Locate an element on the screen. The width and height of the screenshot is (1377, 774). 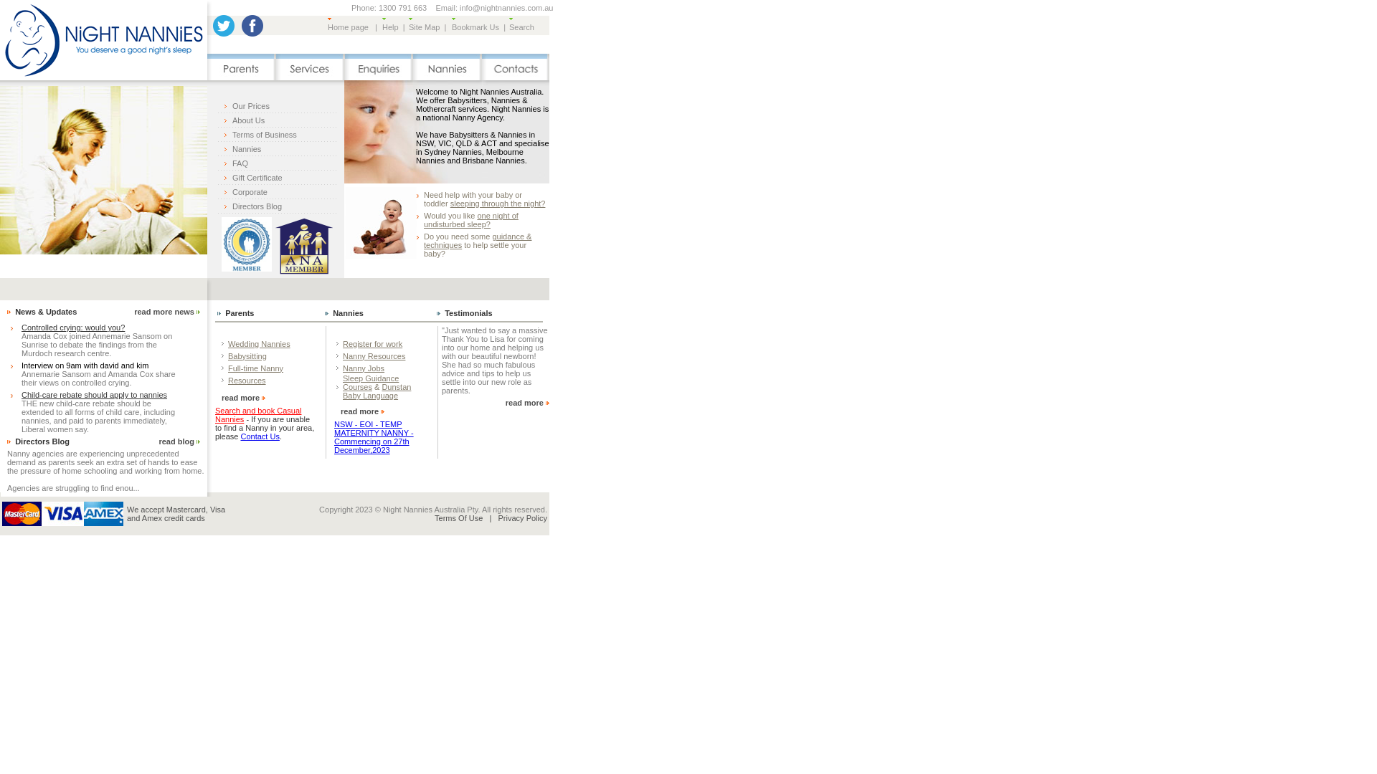
Terms Of Use is located at coordinates (459, 518).